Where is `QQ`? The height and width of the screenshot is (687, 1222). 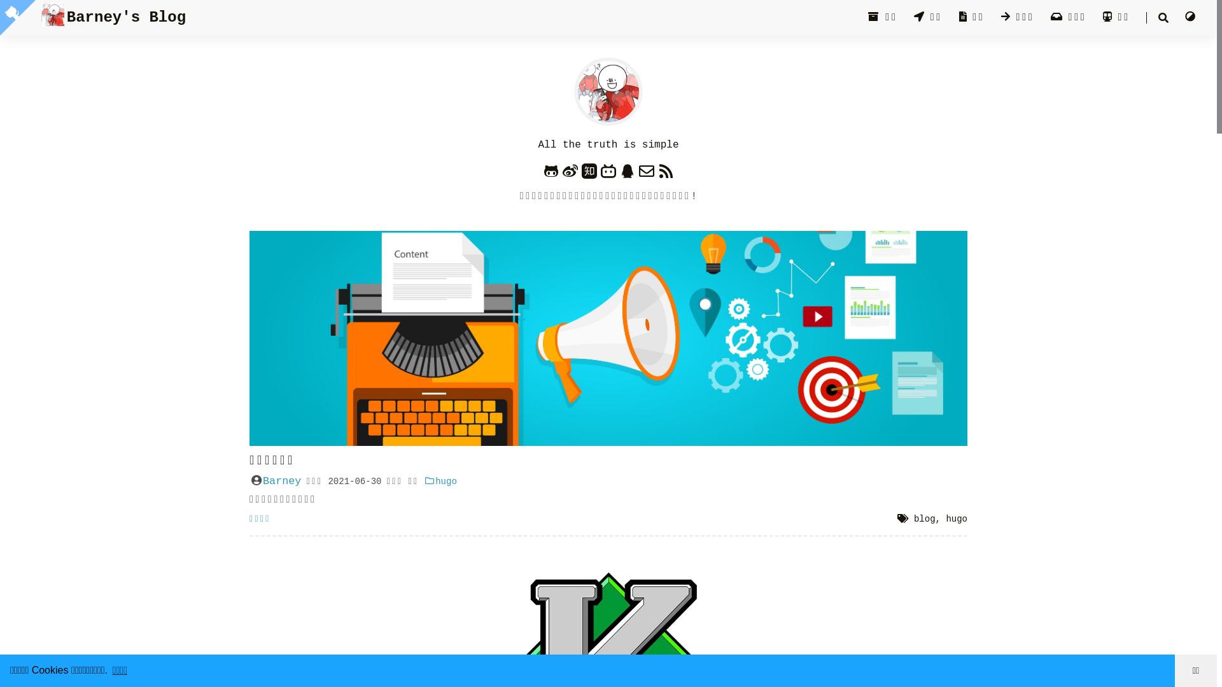
QQ is located at coordinates (628, 170).